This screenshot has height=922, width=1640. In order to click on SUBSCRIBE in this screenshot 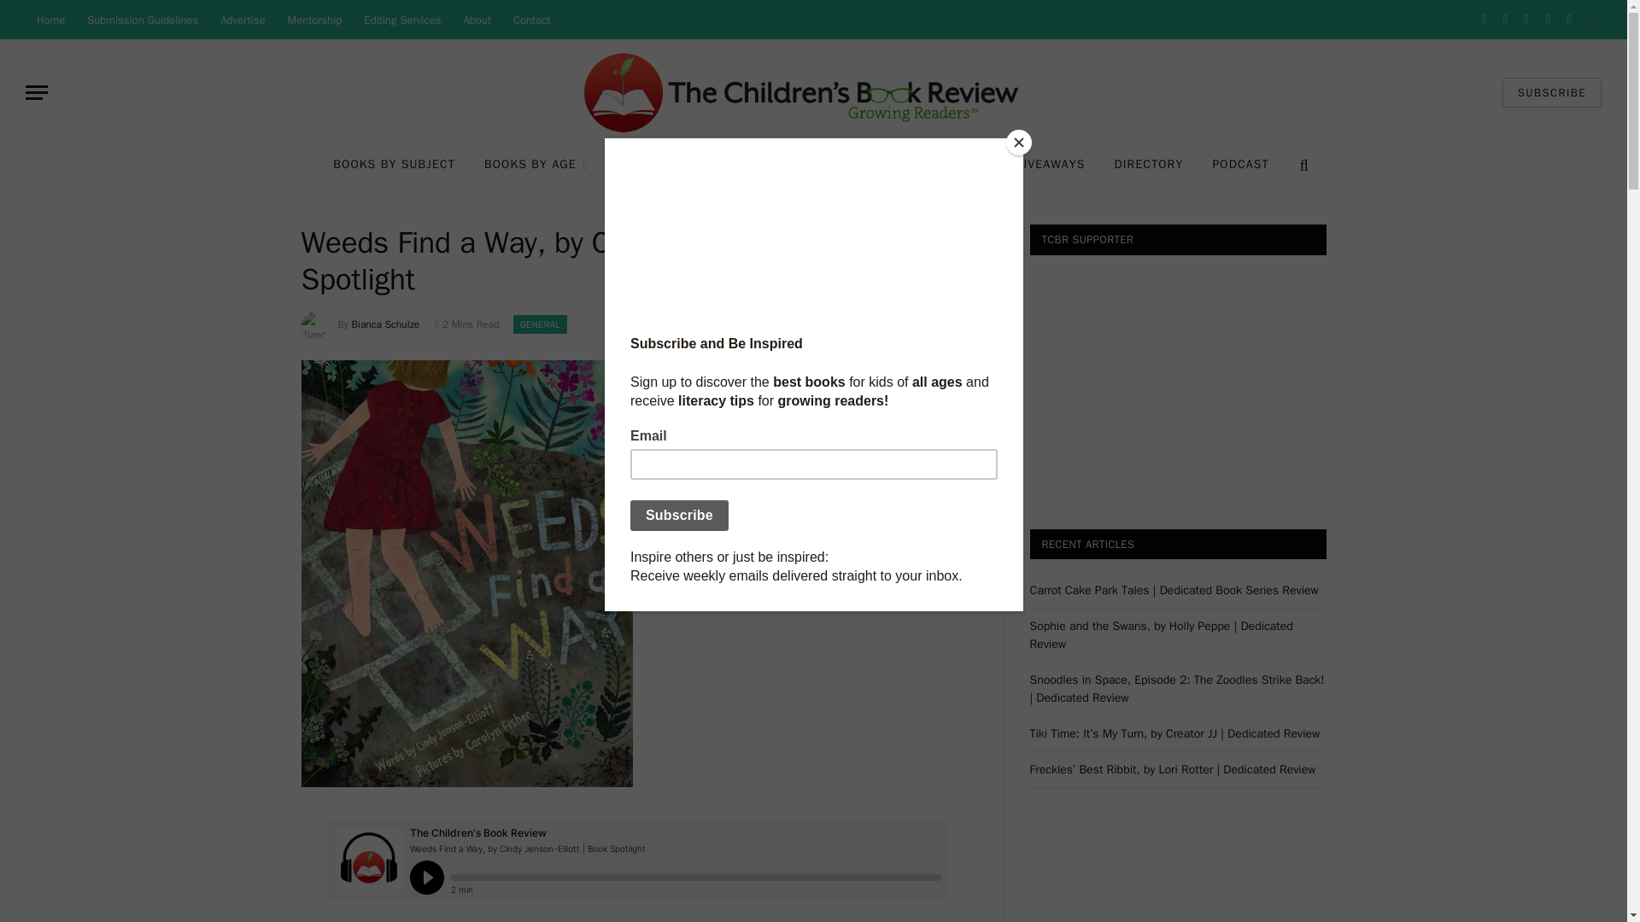, I will do `click(1551, 92)`.